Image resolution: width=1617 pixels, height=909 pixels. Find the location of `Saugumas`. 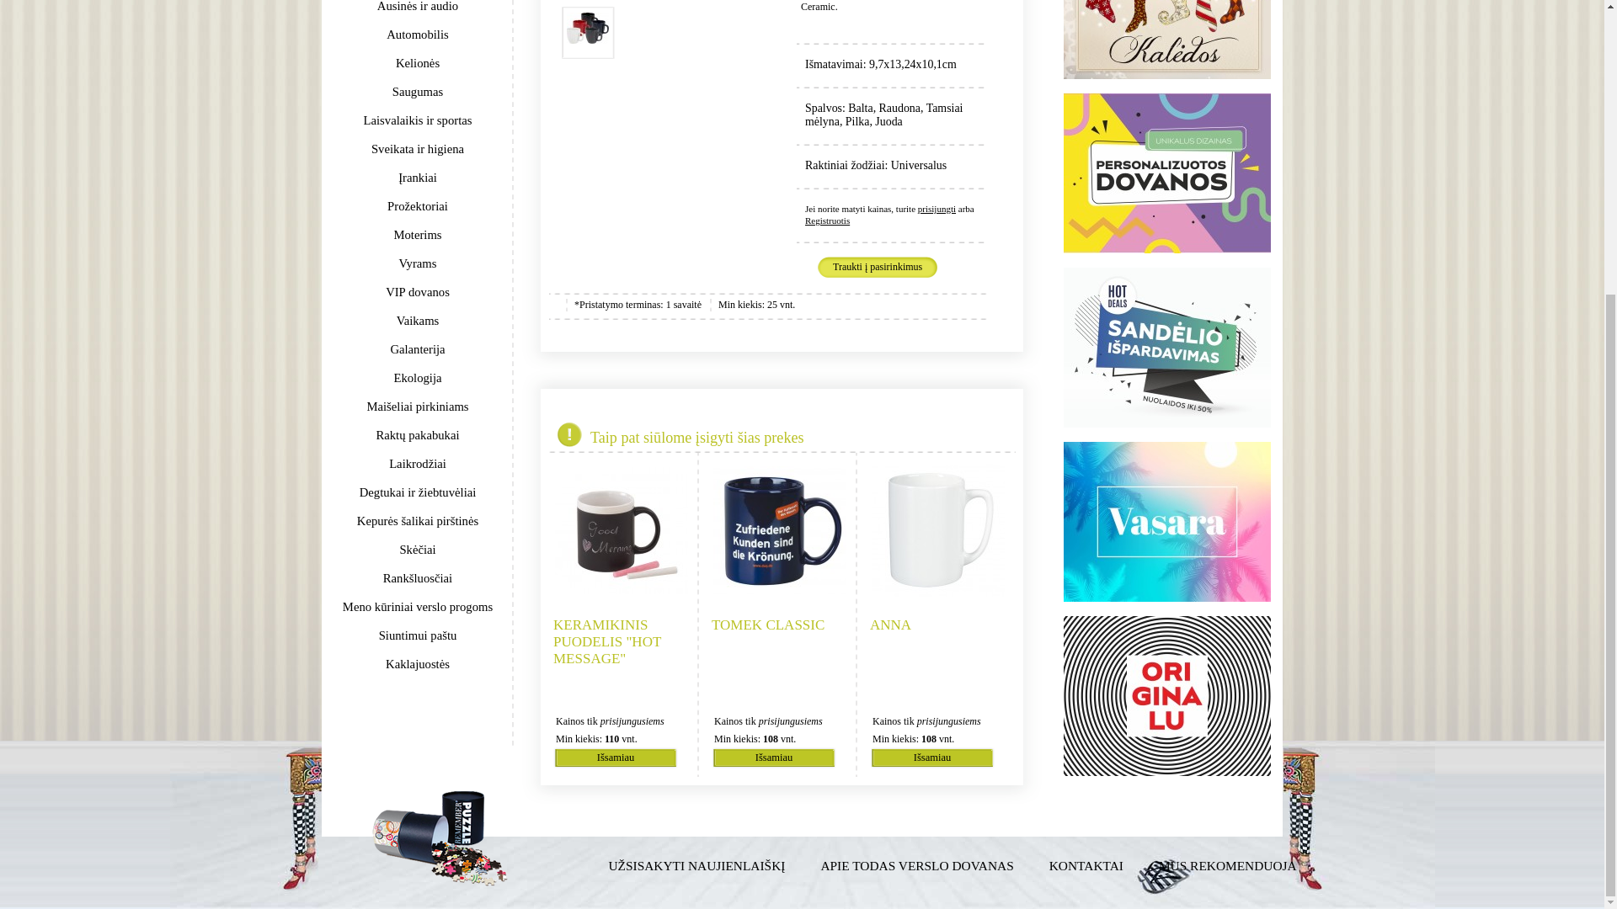

Saugumas is located at coordinates (418, 91).